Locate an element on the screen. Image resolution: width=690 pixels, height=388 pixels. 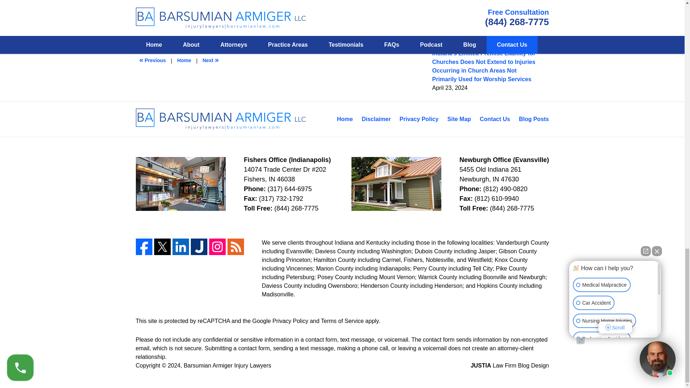
Facebook is located at coordinates (144, 246).